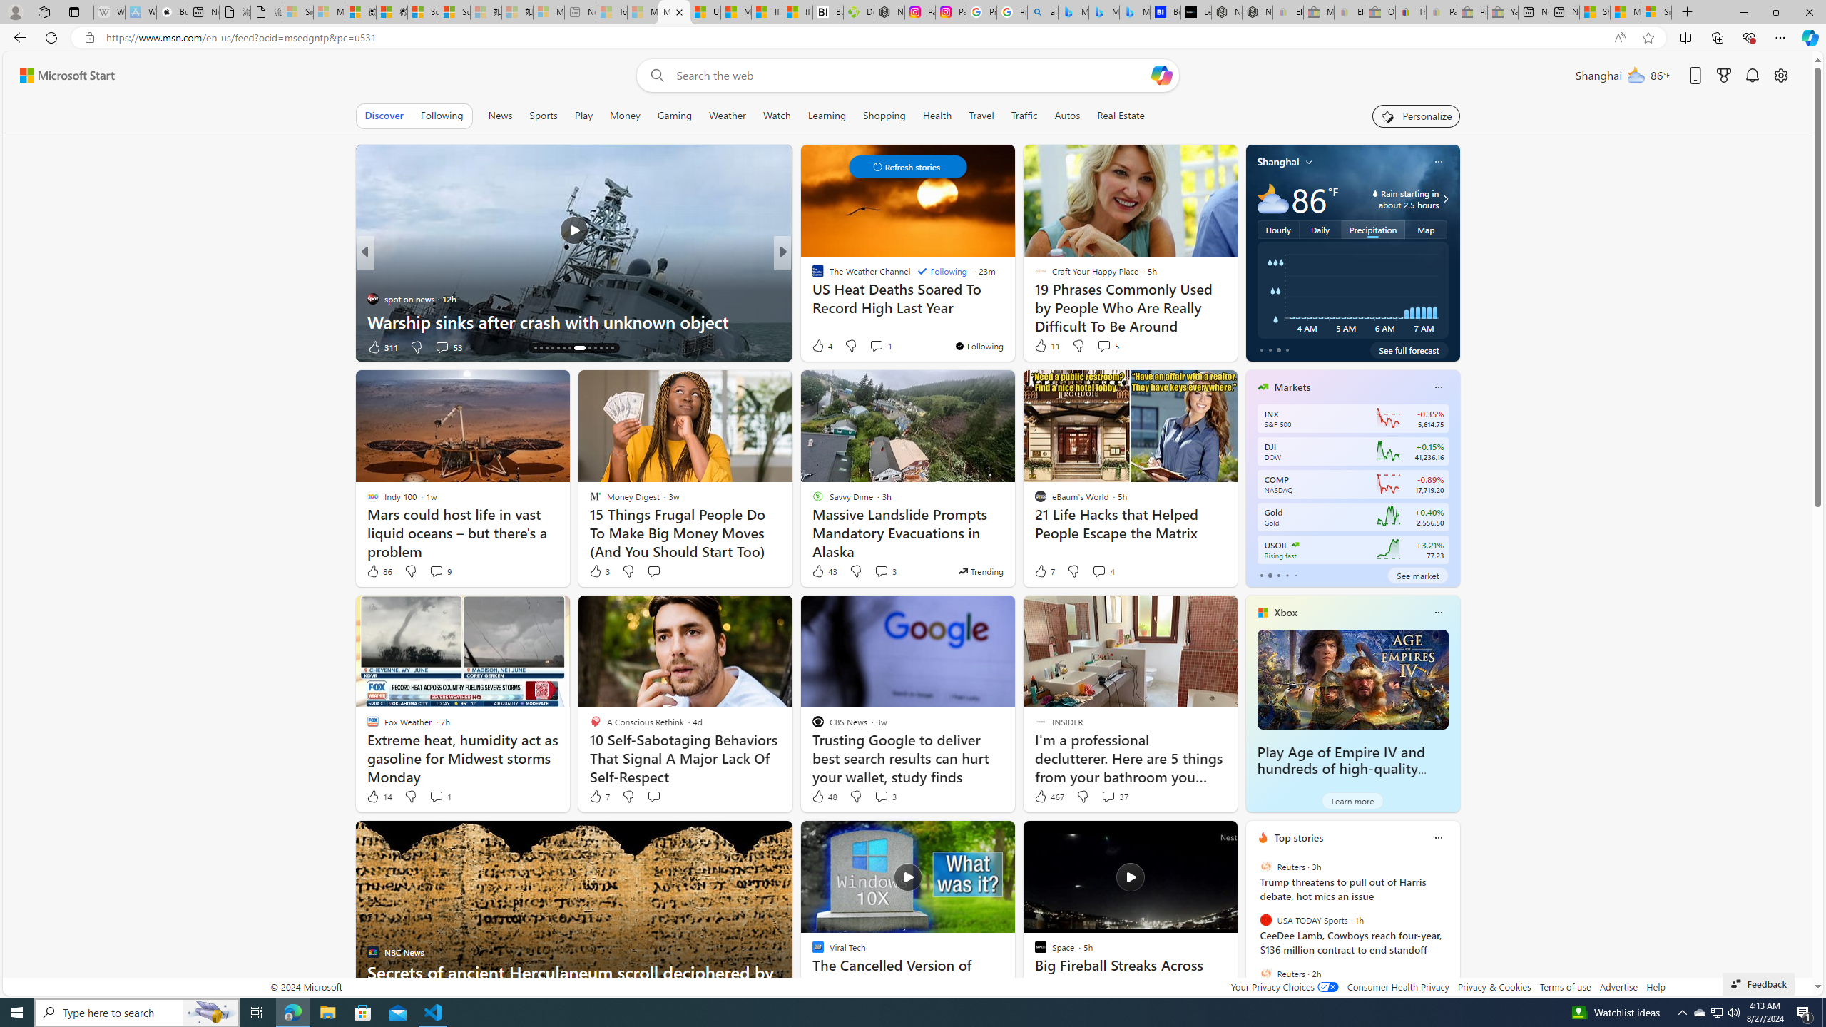 This screenshot has width=1826, height=1027. I want to click on spot on news, so click(372, 298).